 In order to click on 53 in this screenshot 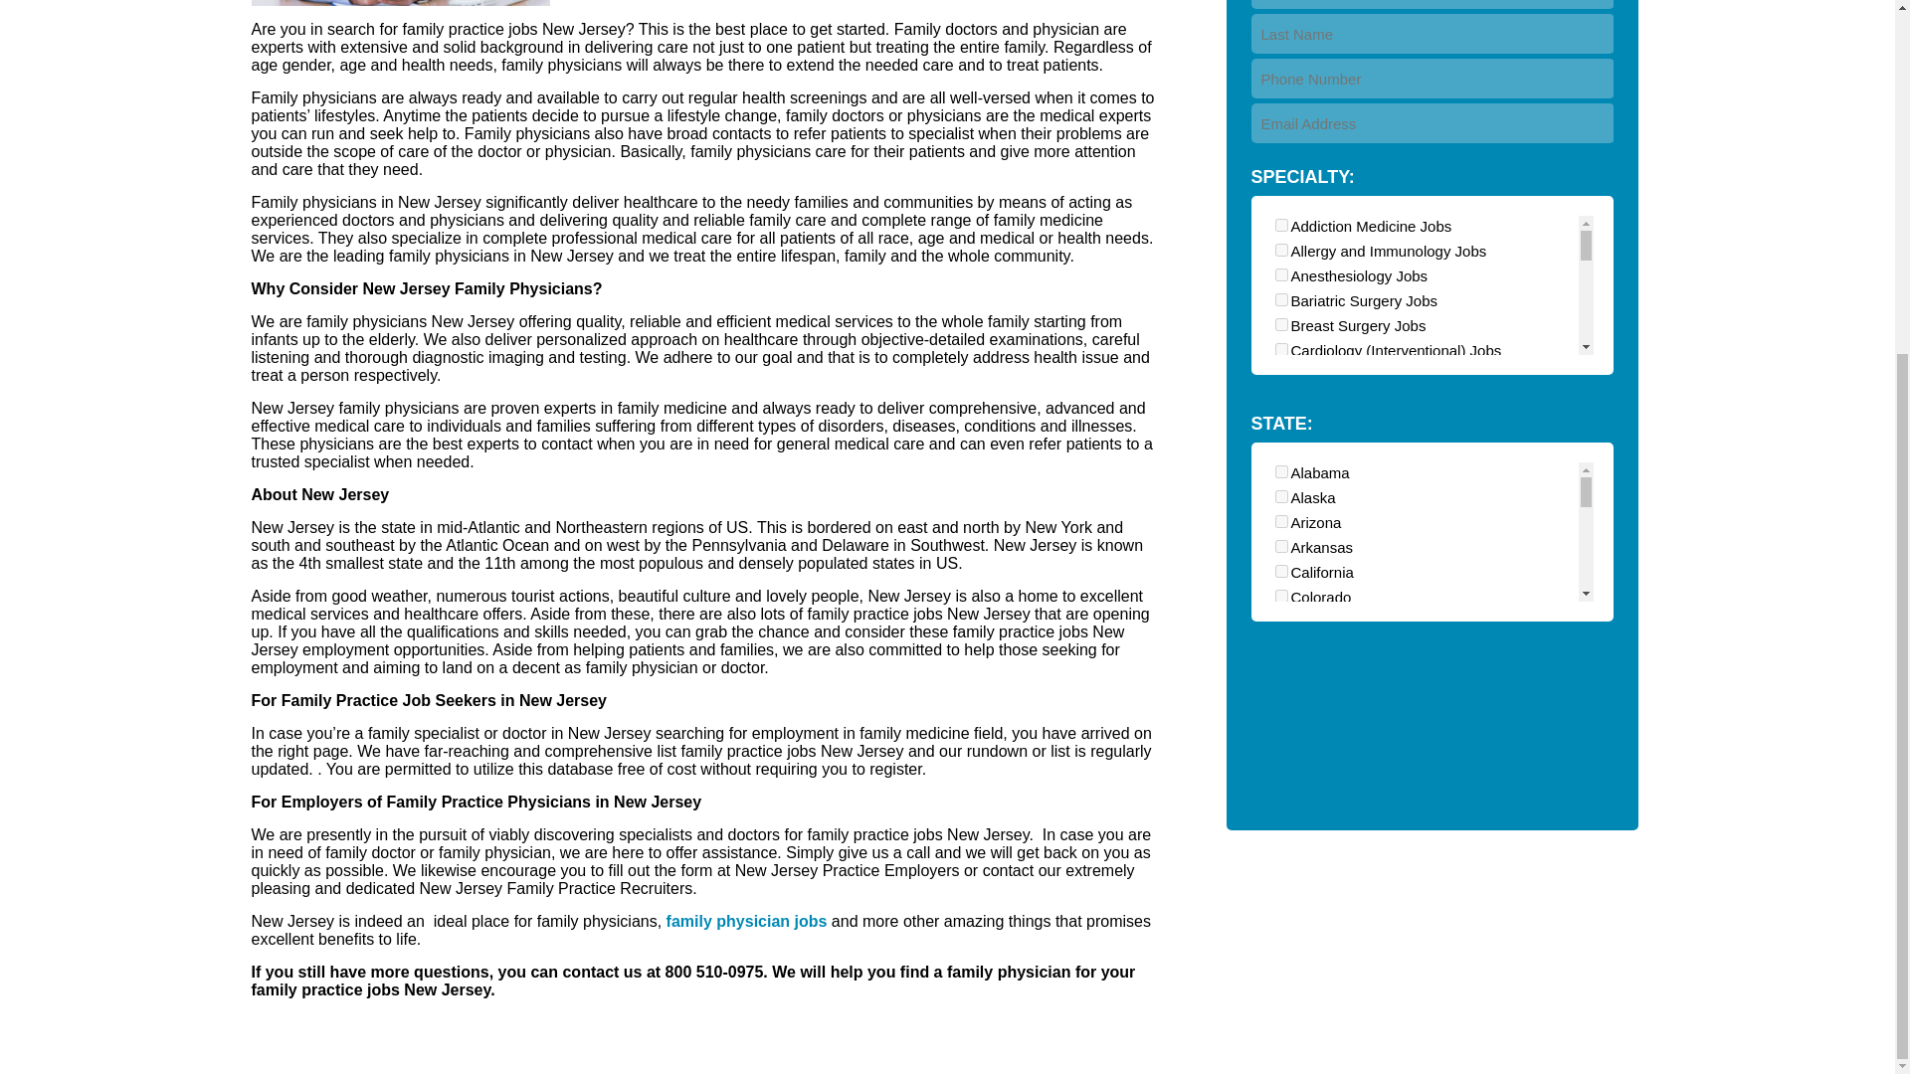, I will do `click(1281, 497)`.